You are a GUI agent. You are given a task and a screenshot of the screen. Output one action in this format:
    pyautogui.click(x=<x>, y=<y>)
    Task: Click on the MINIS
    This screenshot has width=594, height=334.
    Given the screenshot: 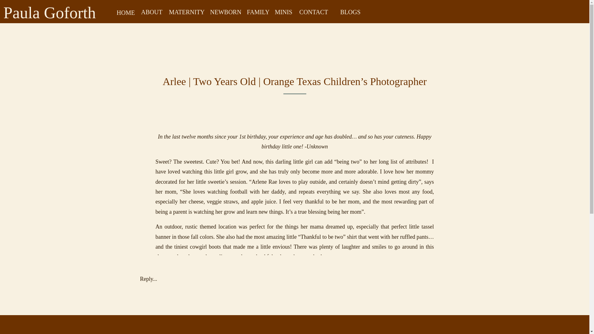 What is the action you would take?
    pyautogui.click(x=283, y=11)
    